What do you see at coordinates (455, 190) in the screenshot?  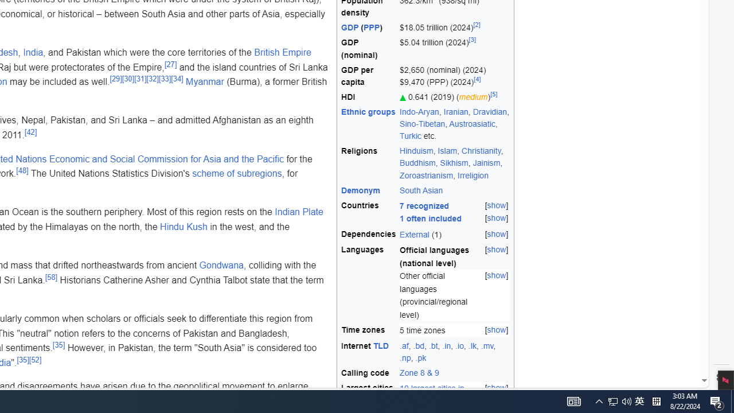 I see `South Asian` at bounding box center [455, 190].